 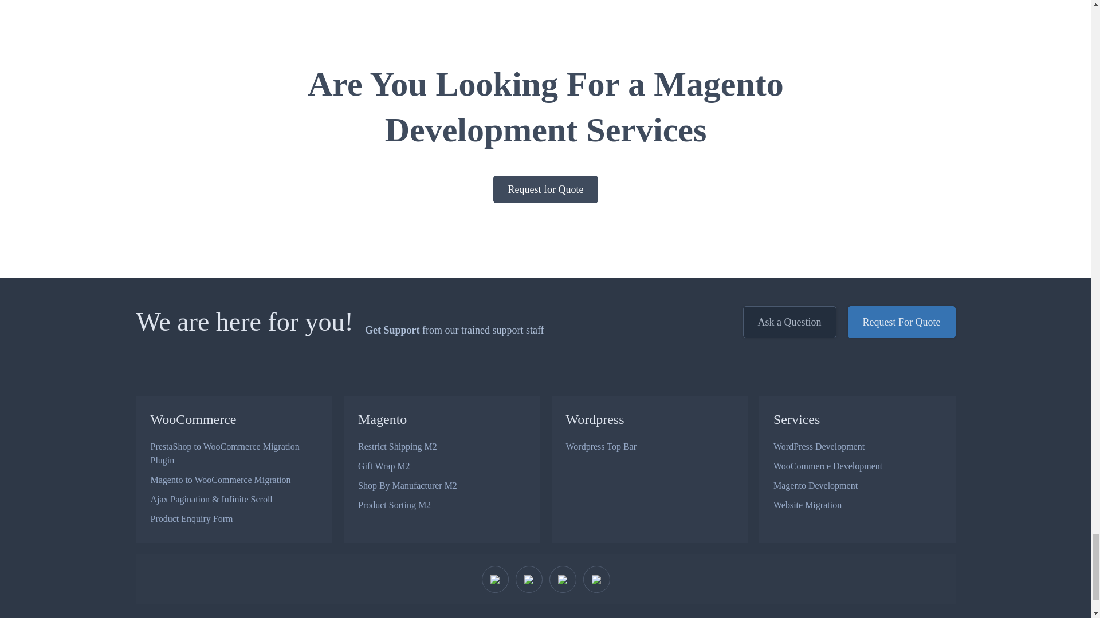 I want to click on Website Migration, so click(x=857, y=505).